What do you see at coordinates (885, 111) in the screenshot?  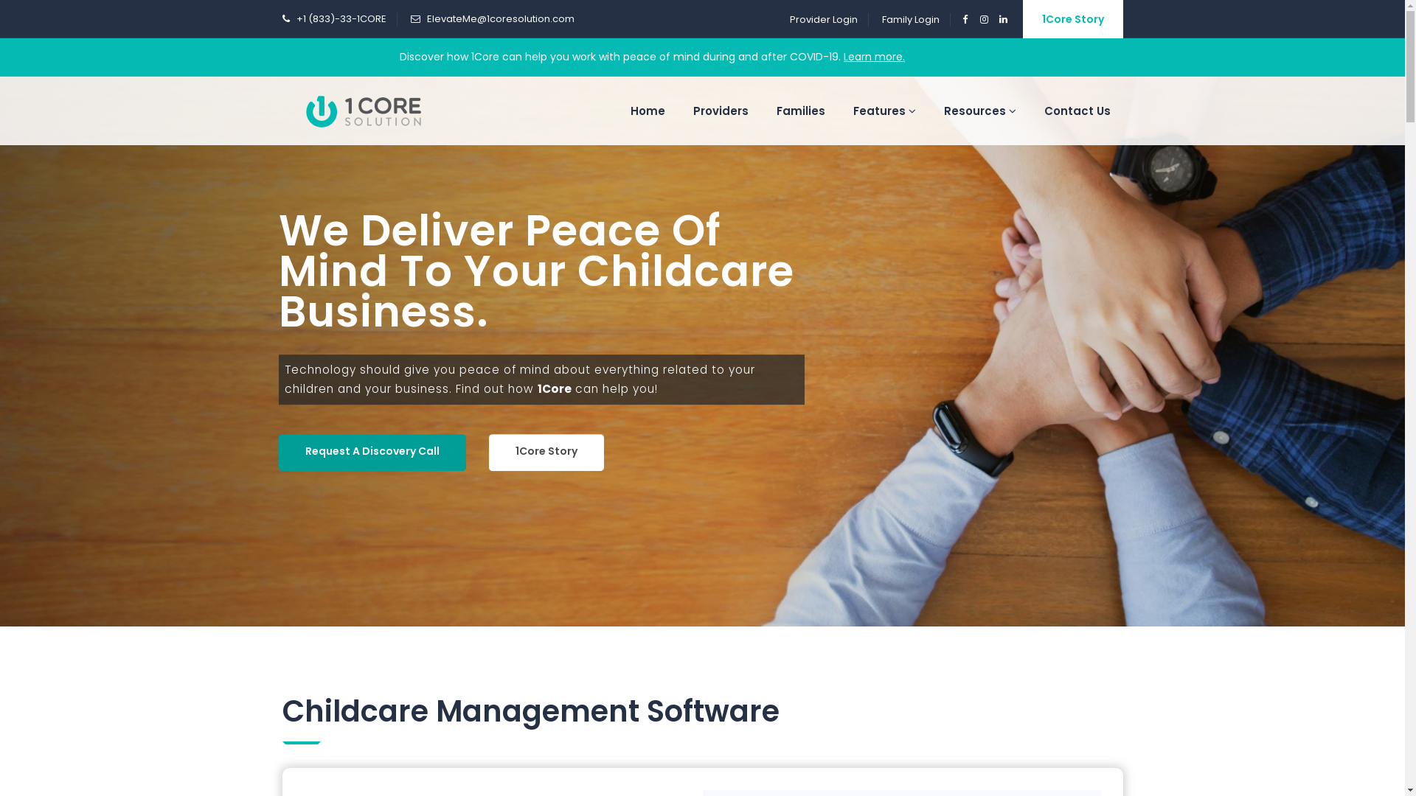 I see `Features` at bounding box center [885, 111].